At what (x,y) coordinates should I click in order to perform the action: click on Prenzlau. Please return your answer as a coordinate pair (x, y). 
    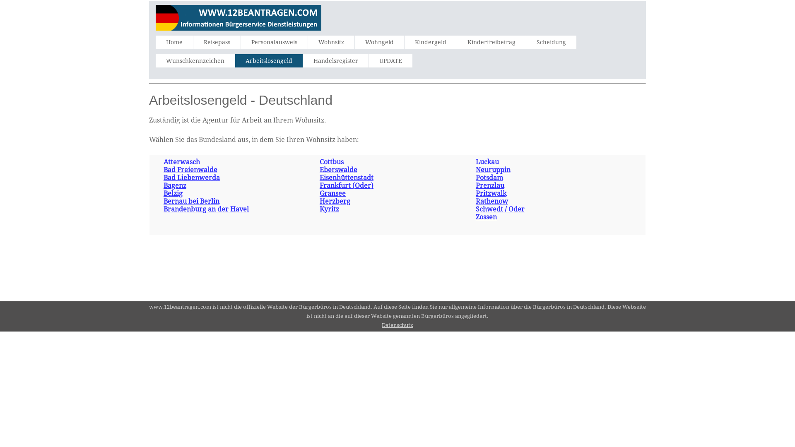
    Looking at the image, I should click on (490, 185).